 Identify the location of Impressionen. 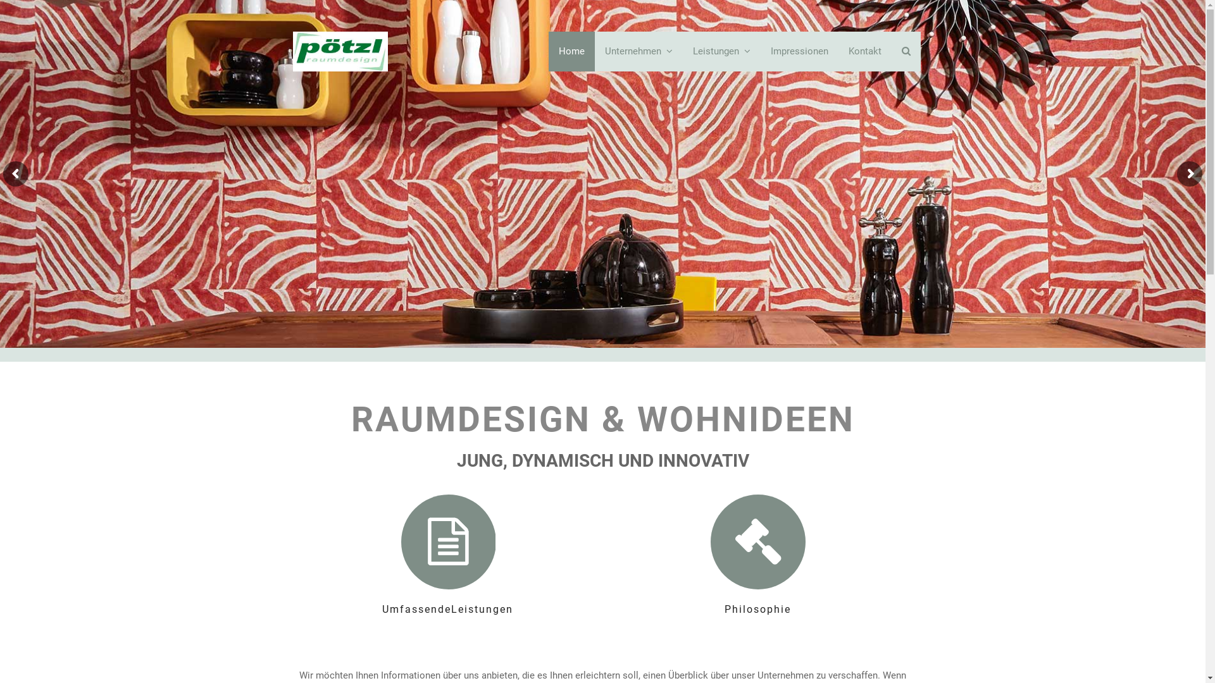
(800, 52).